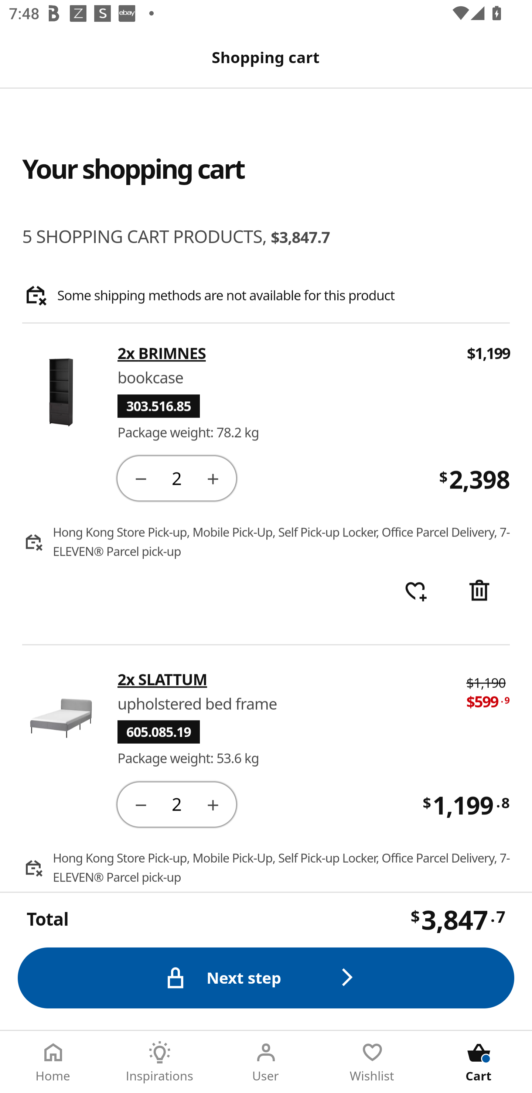 This screenshot has height=1093, width=532. I want to click on , so click(140, 804).